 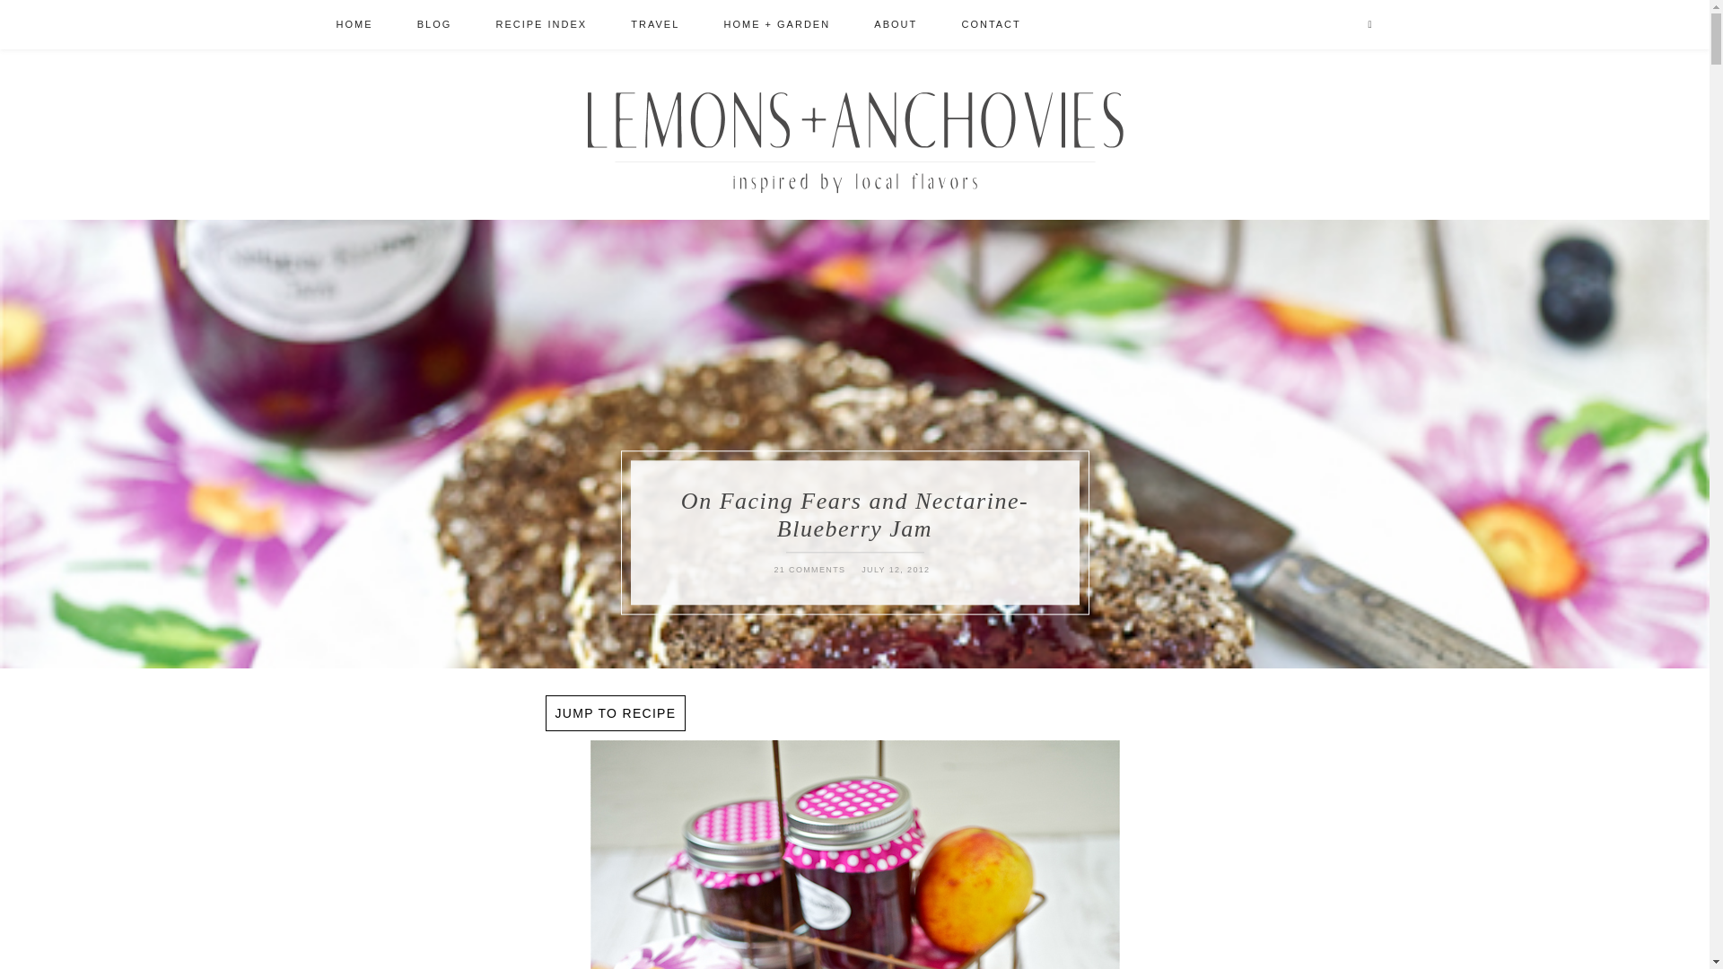 What do you see at coordinates (896, 25) in the screenshot?
I see `ABOUT` at bounding box center [896, 25].